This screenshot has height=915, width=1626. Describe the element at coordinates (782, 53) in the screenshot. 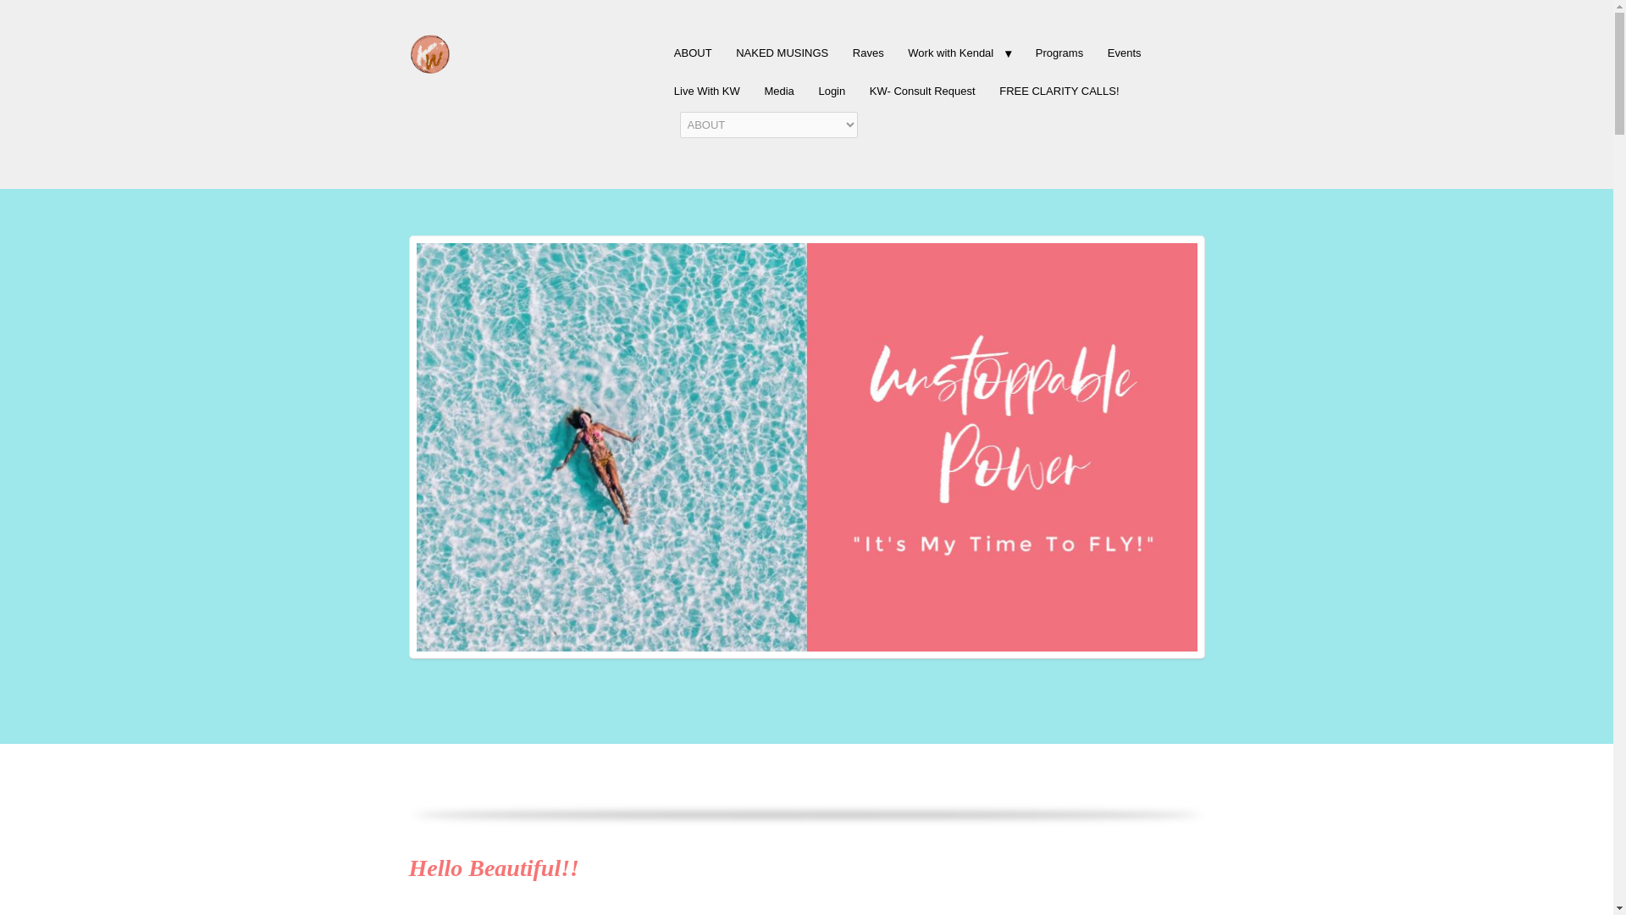

I see `NAKED MUSINGS` at that location.